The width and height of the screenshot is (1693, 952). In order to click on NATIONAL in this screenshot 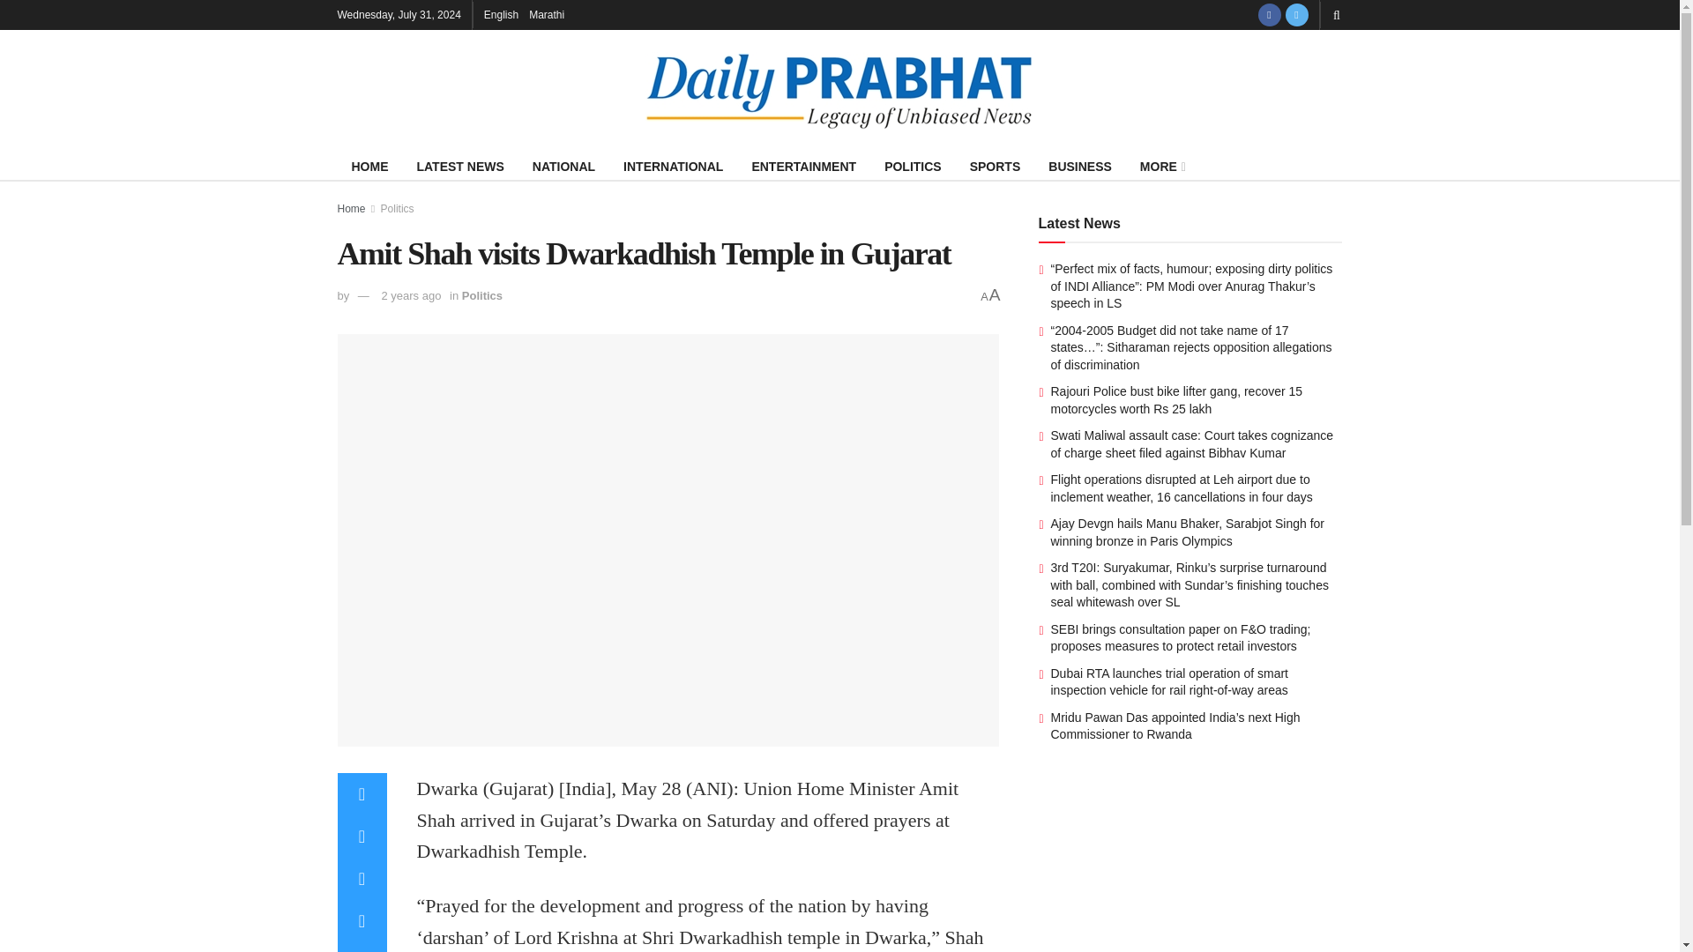, I will do `click(563, 166)`.